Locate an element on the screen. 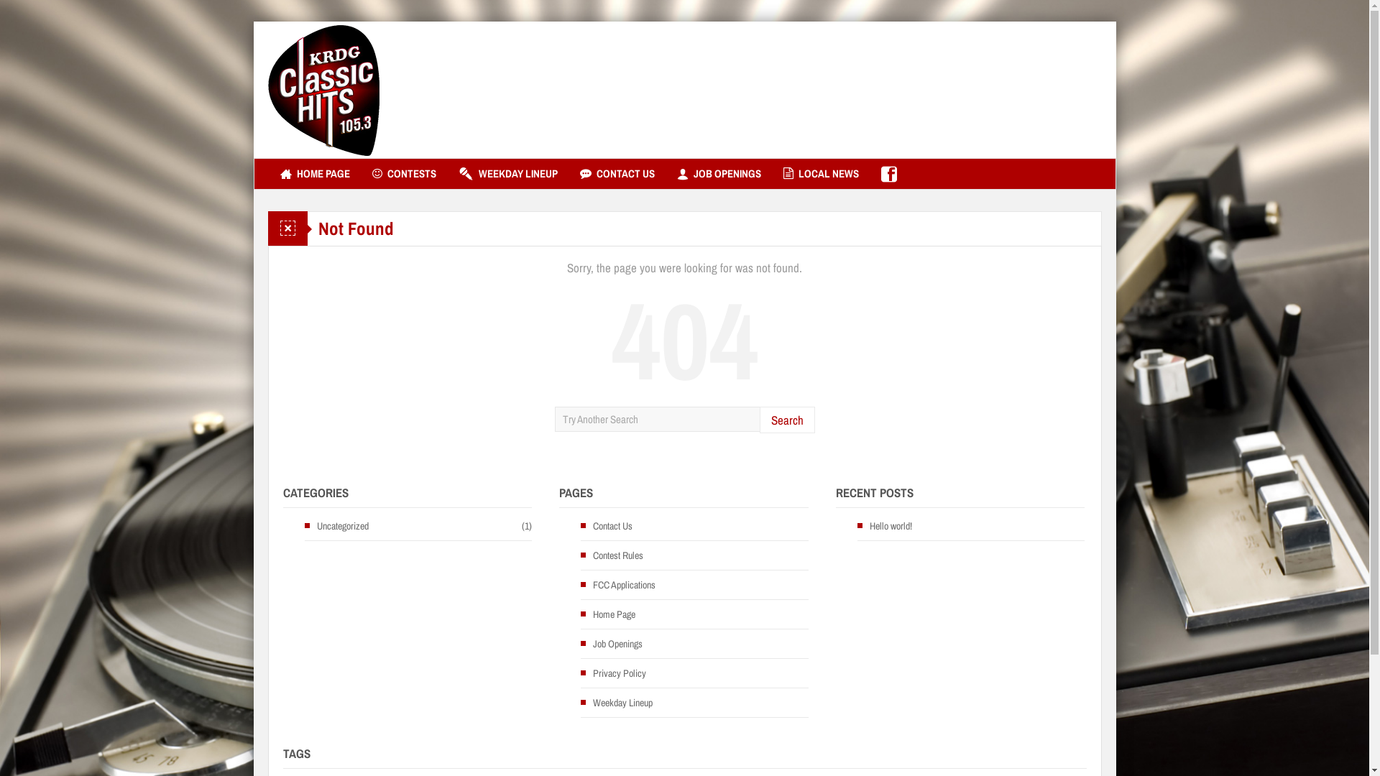 The height and width of the screenshot is (776, 1380). LOCAL NEWS is located at coordinates (821, 174).